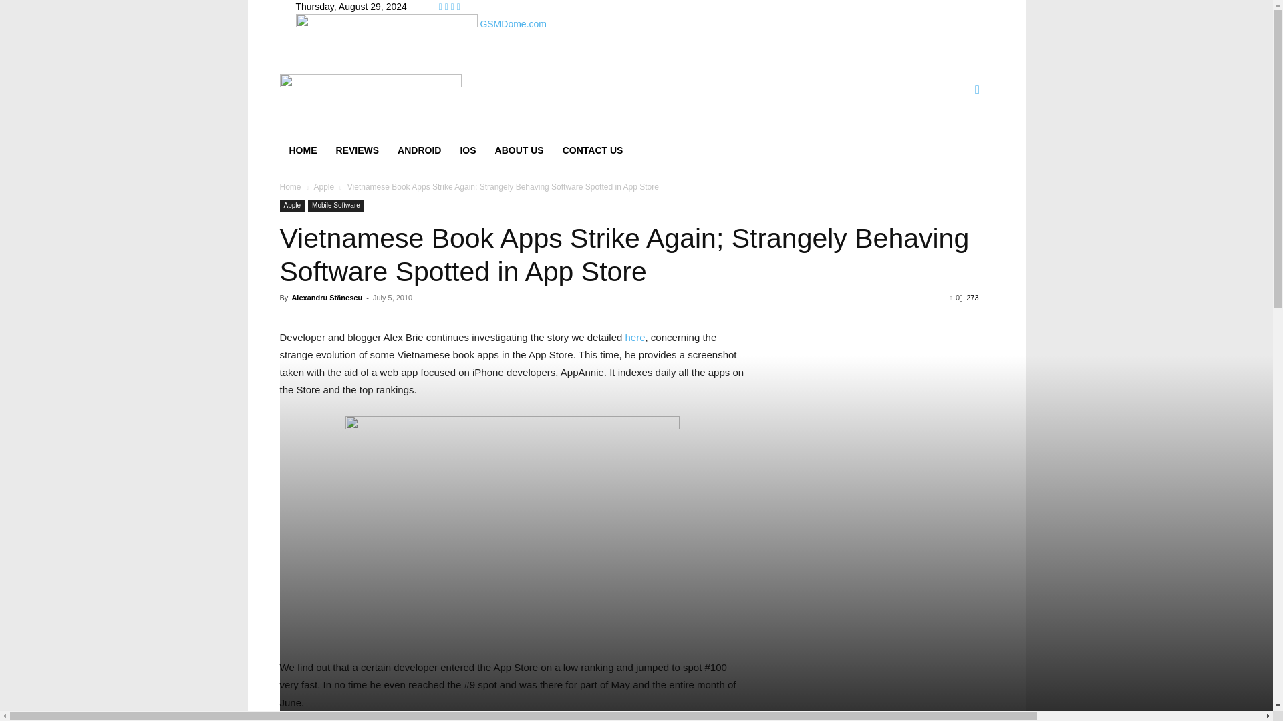 The image size is (1283, 721). What do you see at coordinates (419, 150) in the screenshot?
I see `ANDROID` at bounding box center [419, 150].